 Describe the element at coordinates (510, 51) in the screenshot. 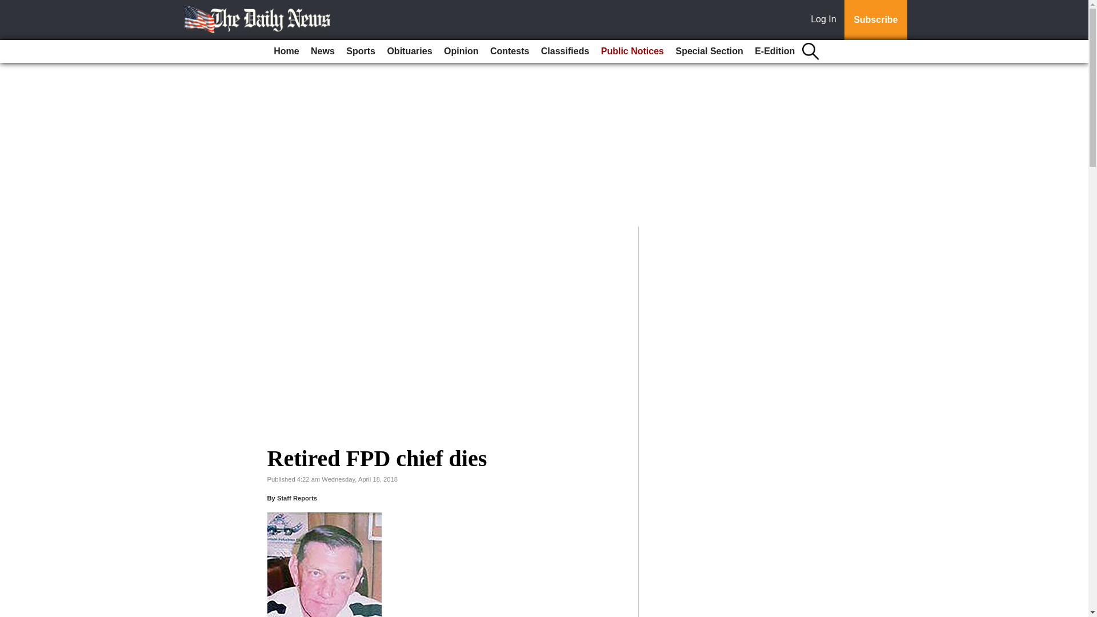

I see `Contests` at that location.